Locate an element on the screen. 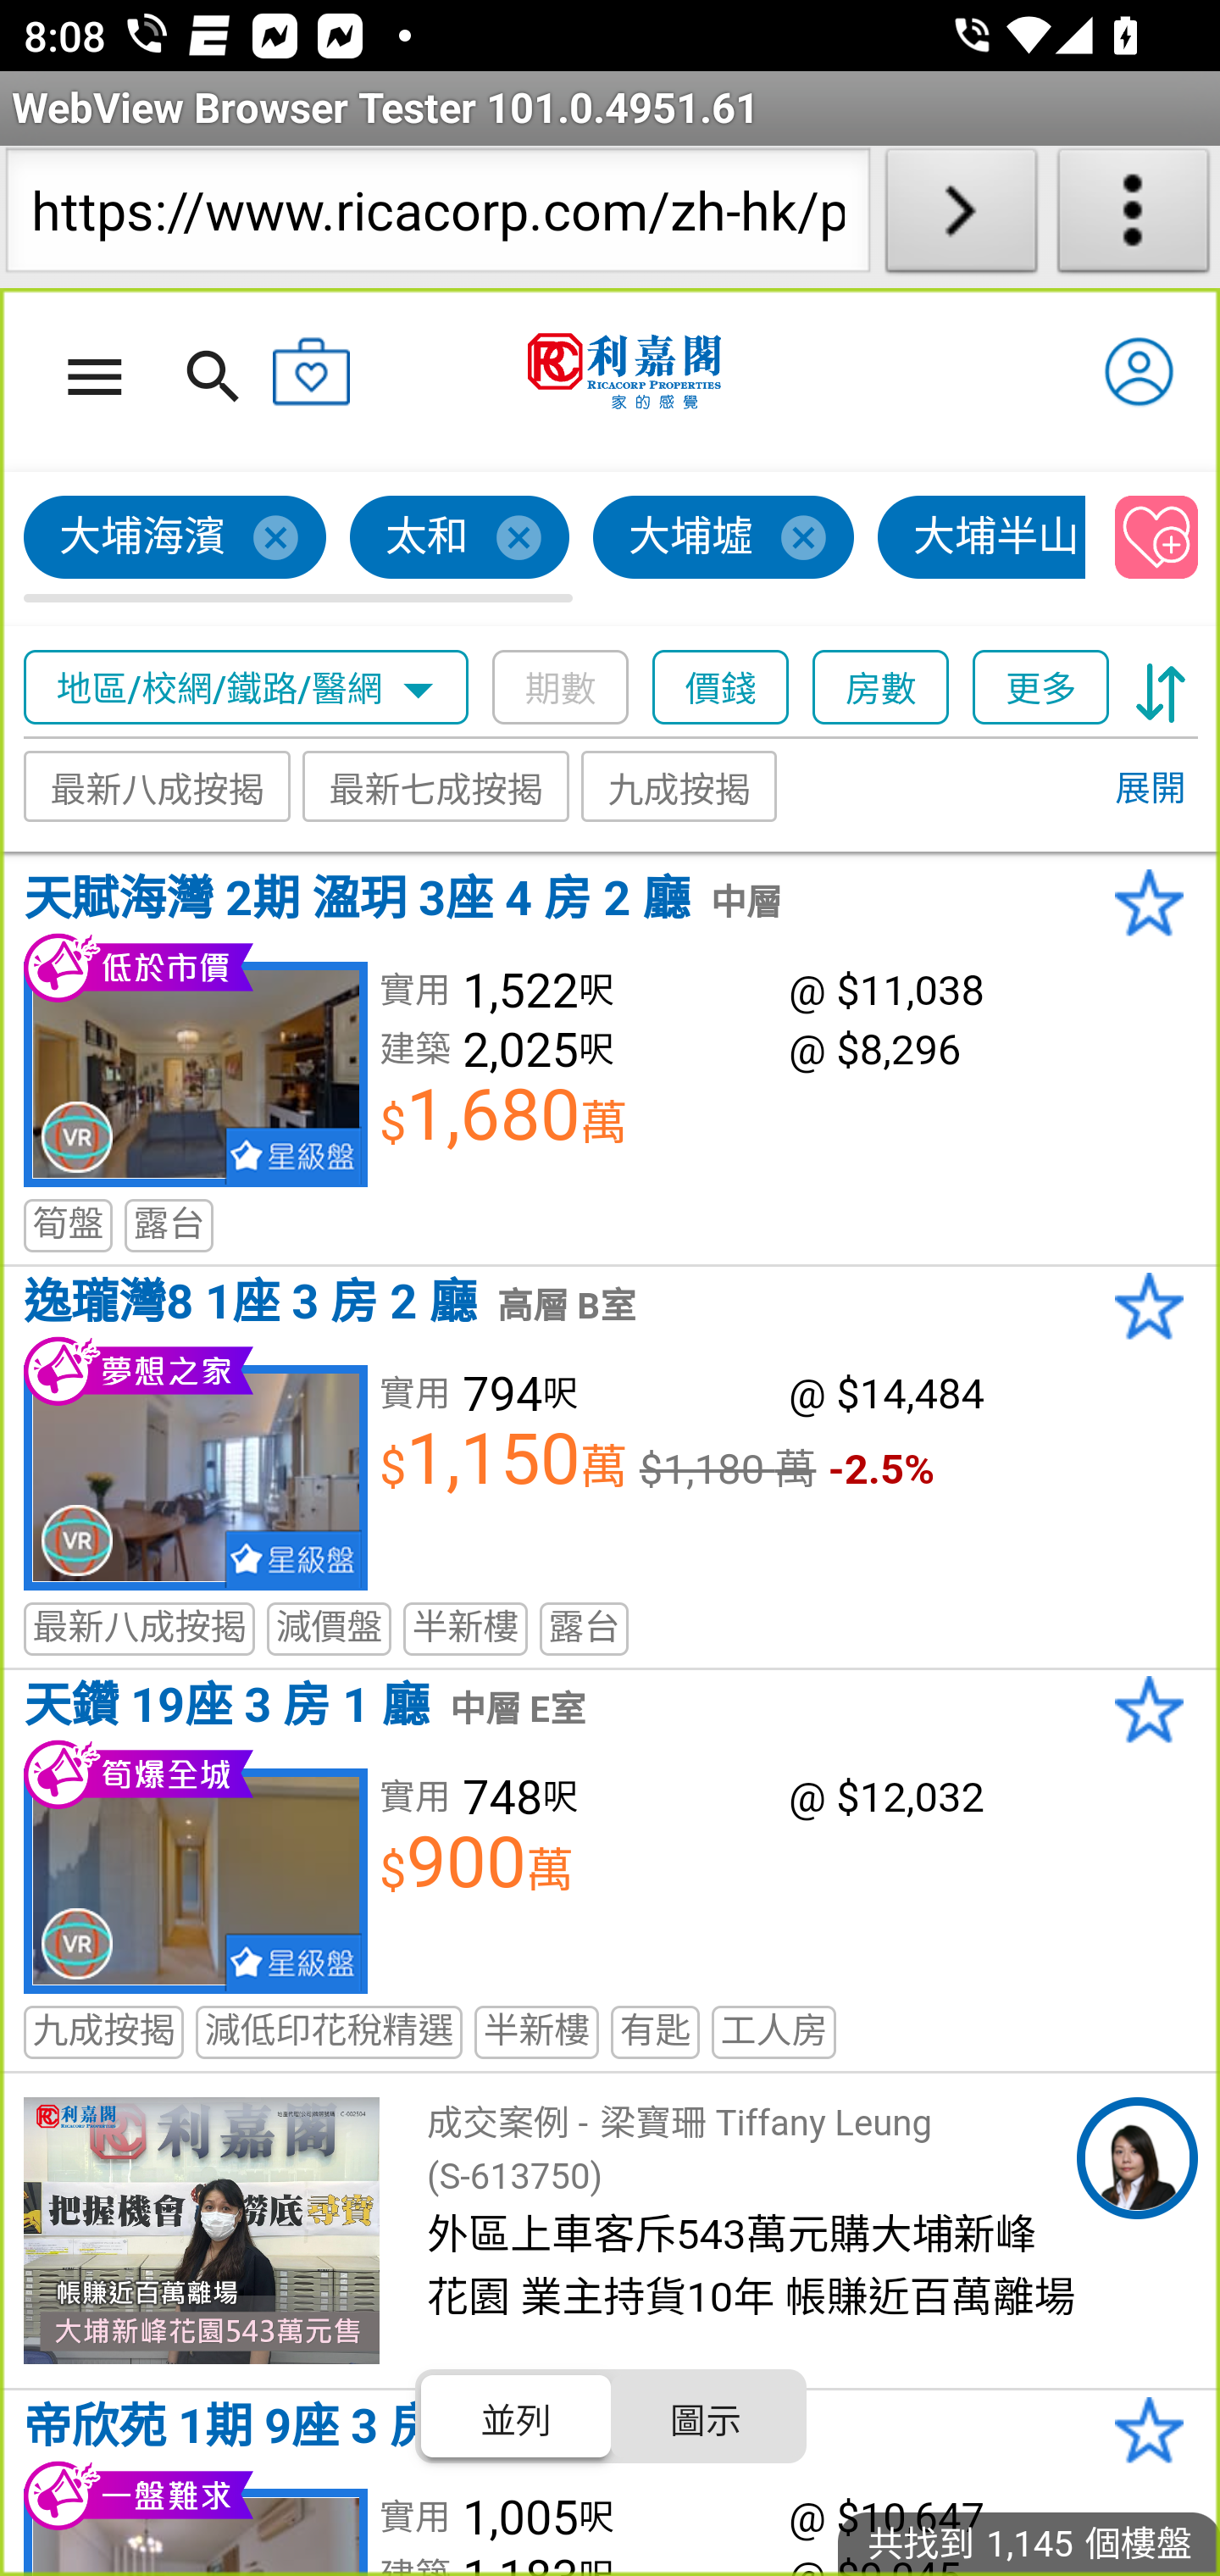  大埔墟 is located at coordinates (724, 538).